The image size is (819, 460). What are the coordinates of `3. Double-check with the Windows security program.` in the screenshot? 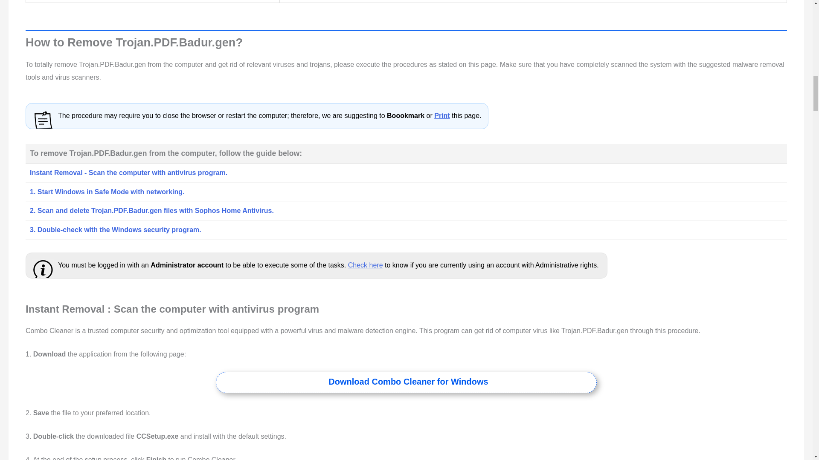 It's located at (115, 230).